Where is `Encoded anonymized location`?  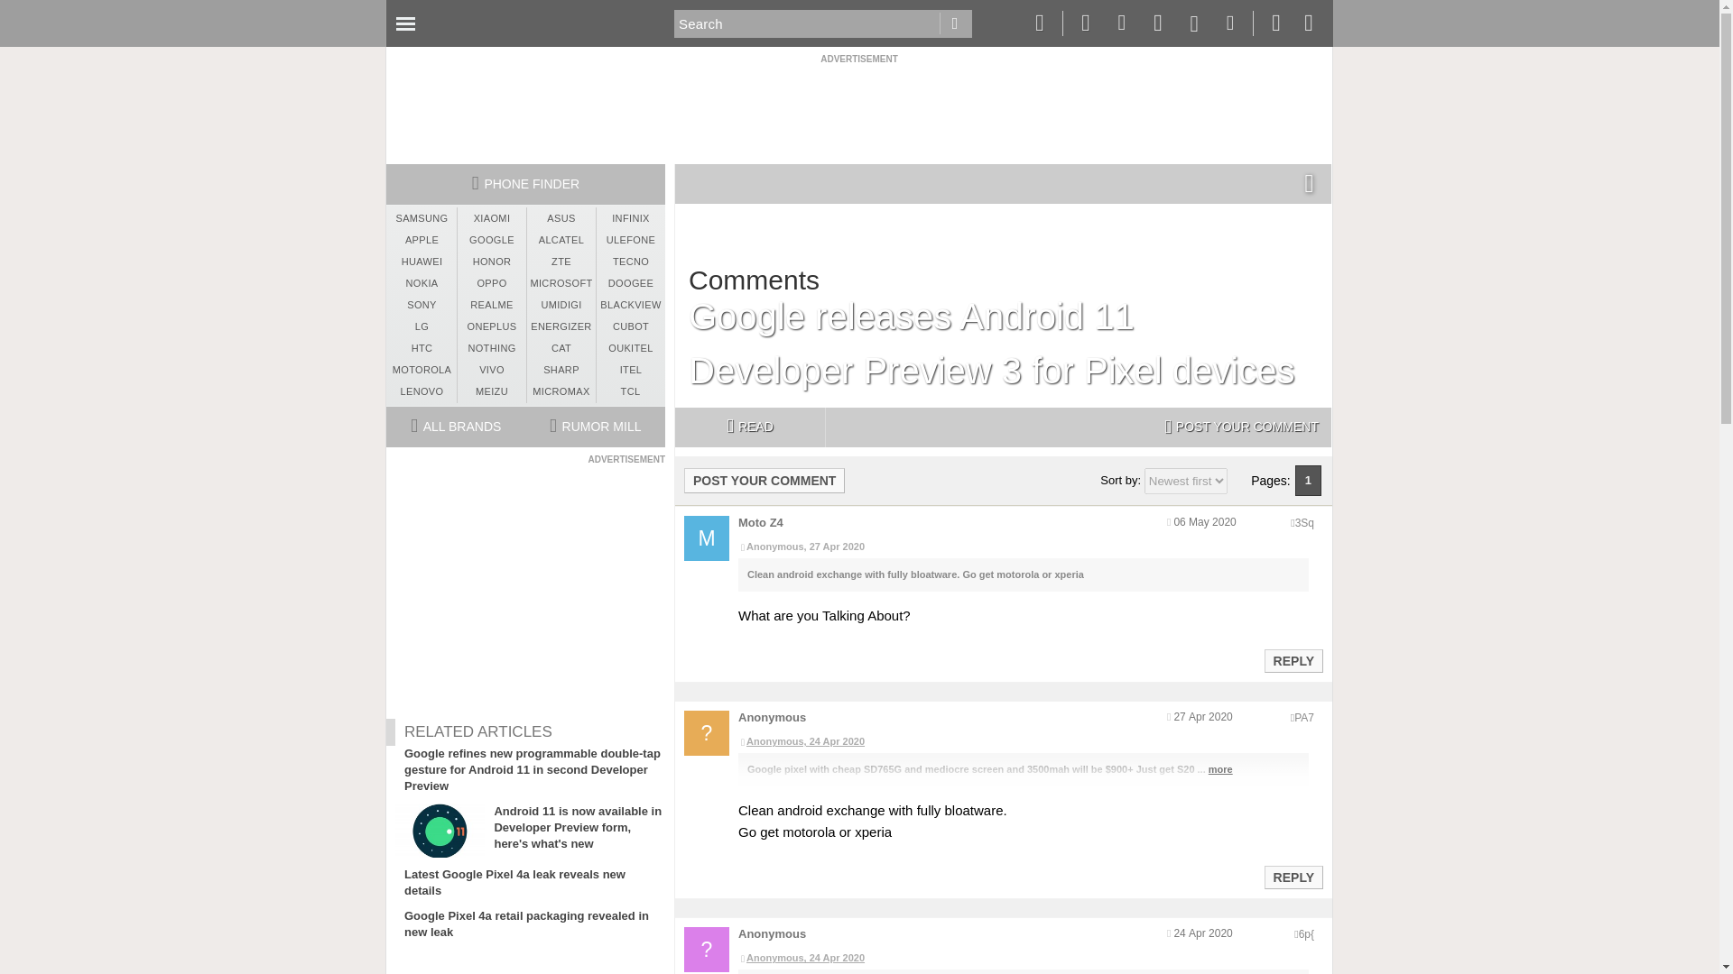
Encoded anonymized location is located at coordinates (1303, 523).